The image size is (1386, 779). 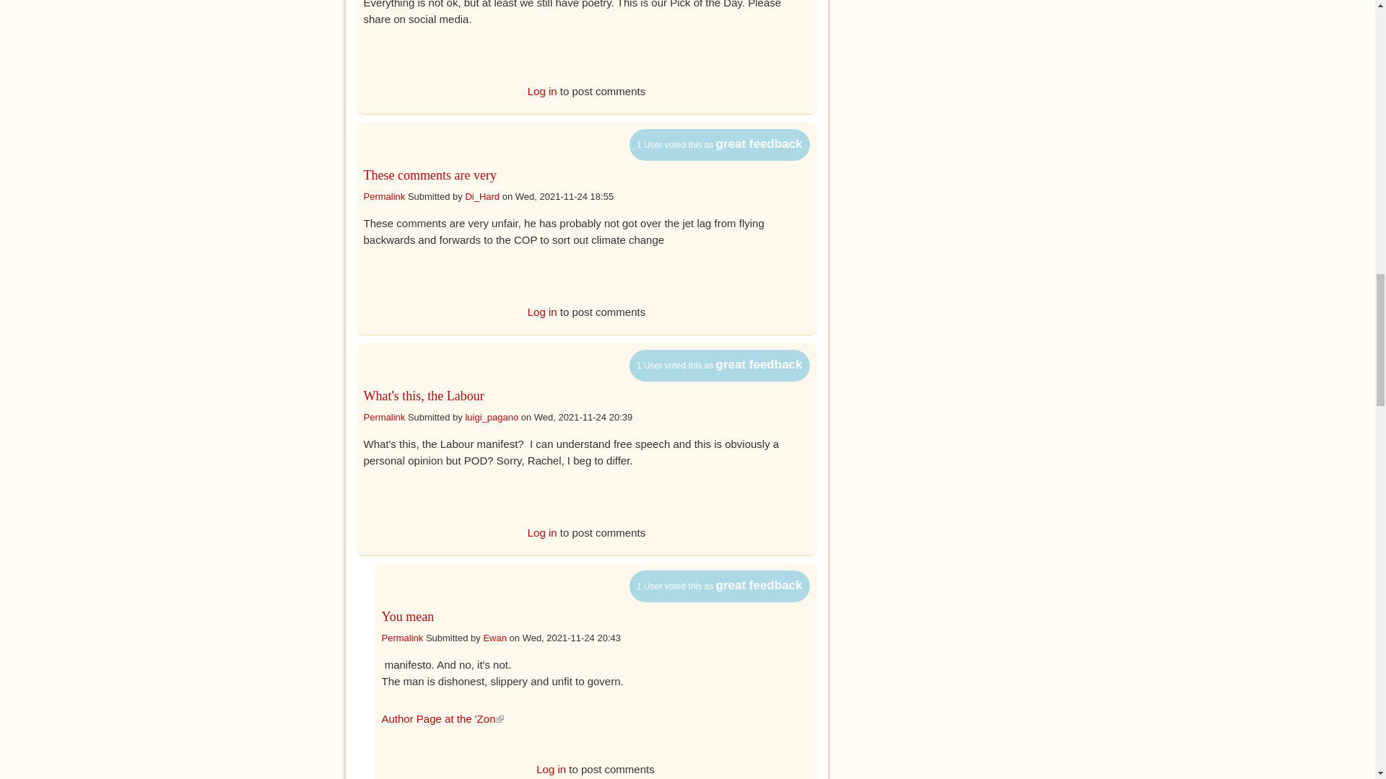 What do you see at coordinates (491, 417) in the screenshot?
I see `View user profile.` at bounding box center [491, 417].